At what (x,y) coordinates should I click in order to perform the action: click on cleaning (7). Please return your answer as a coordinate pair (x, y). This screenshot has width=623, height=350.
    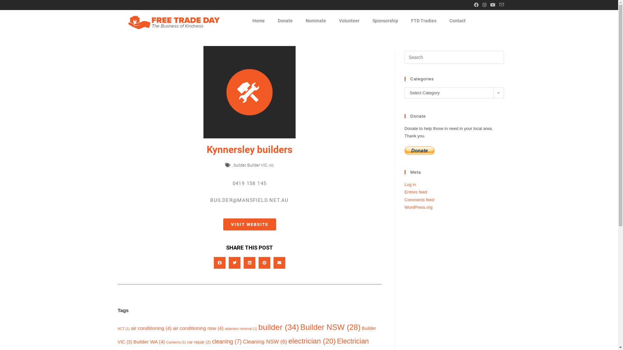
    Looking at the image, I should click on (226, 342).